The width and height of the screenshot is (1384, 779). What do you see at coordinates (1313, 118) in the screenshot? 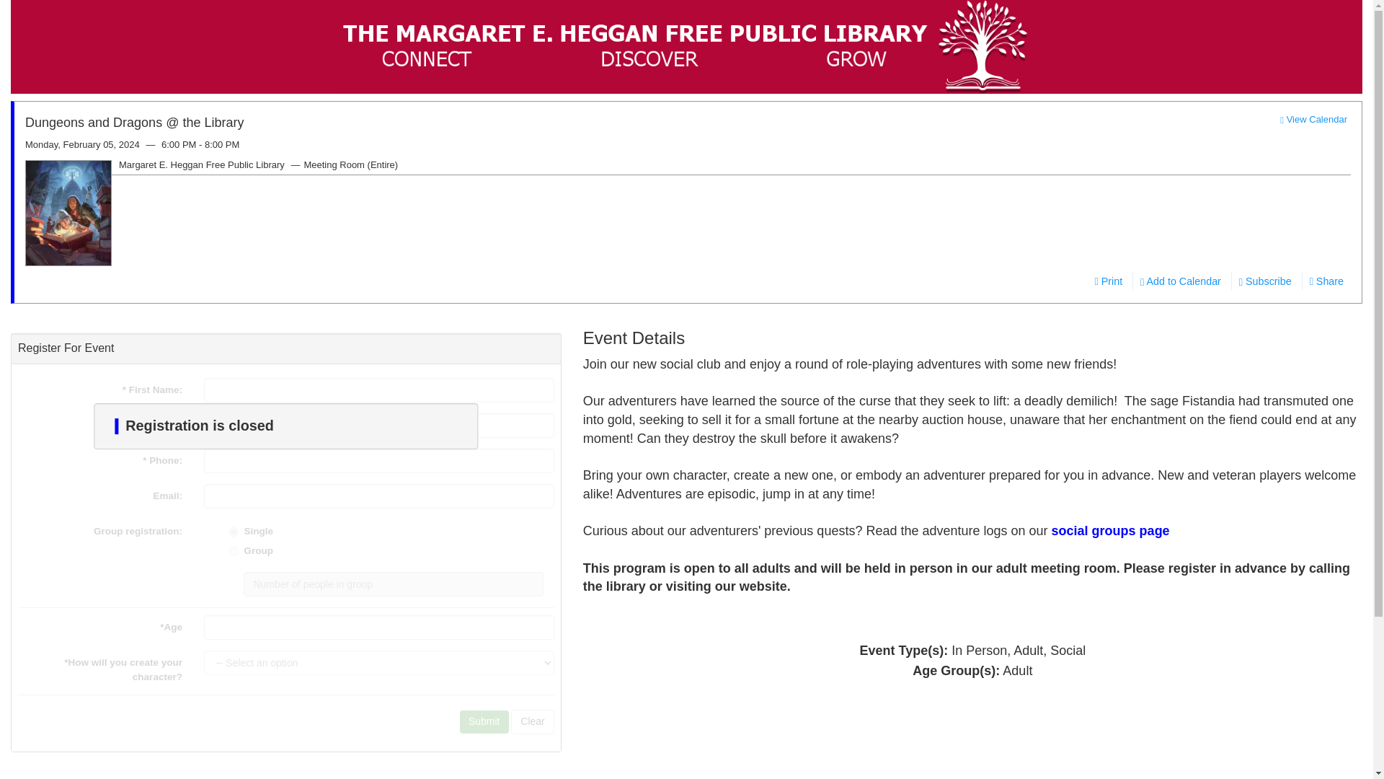
I see `View Calendar` at bounding box center [1313, 118].